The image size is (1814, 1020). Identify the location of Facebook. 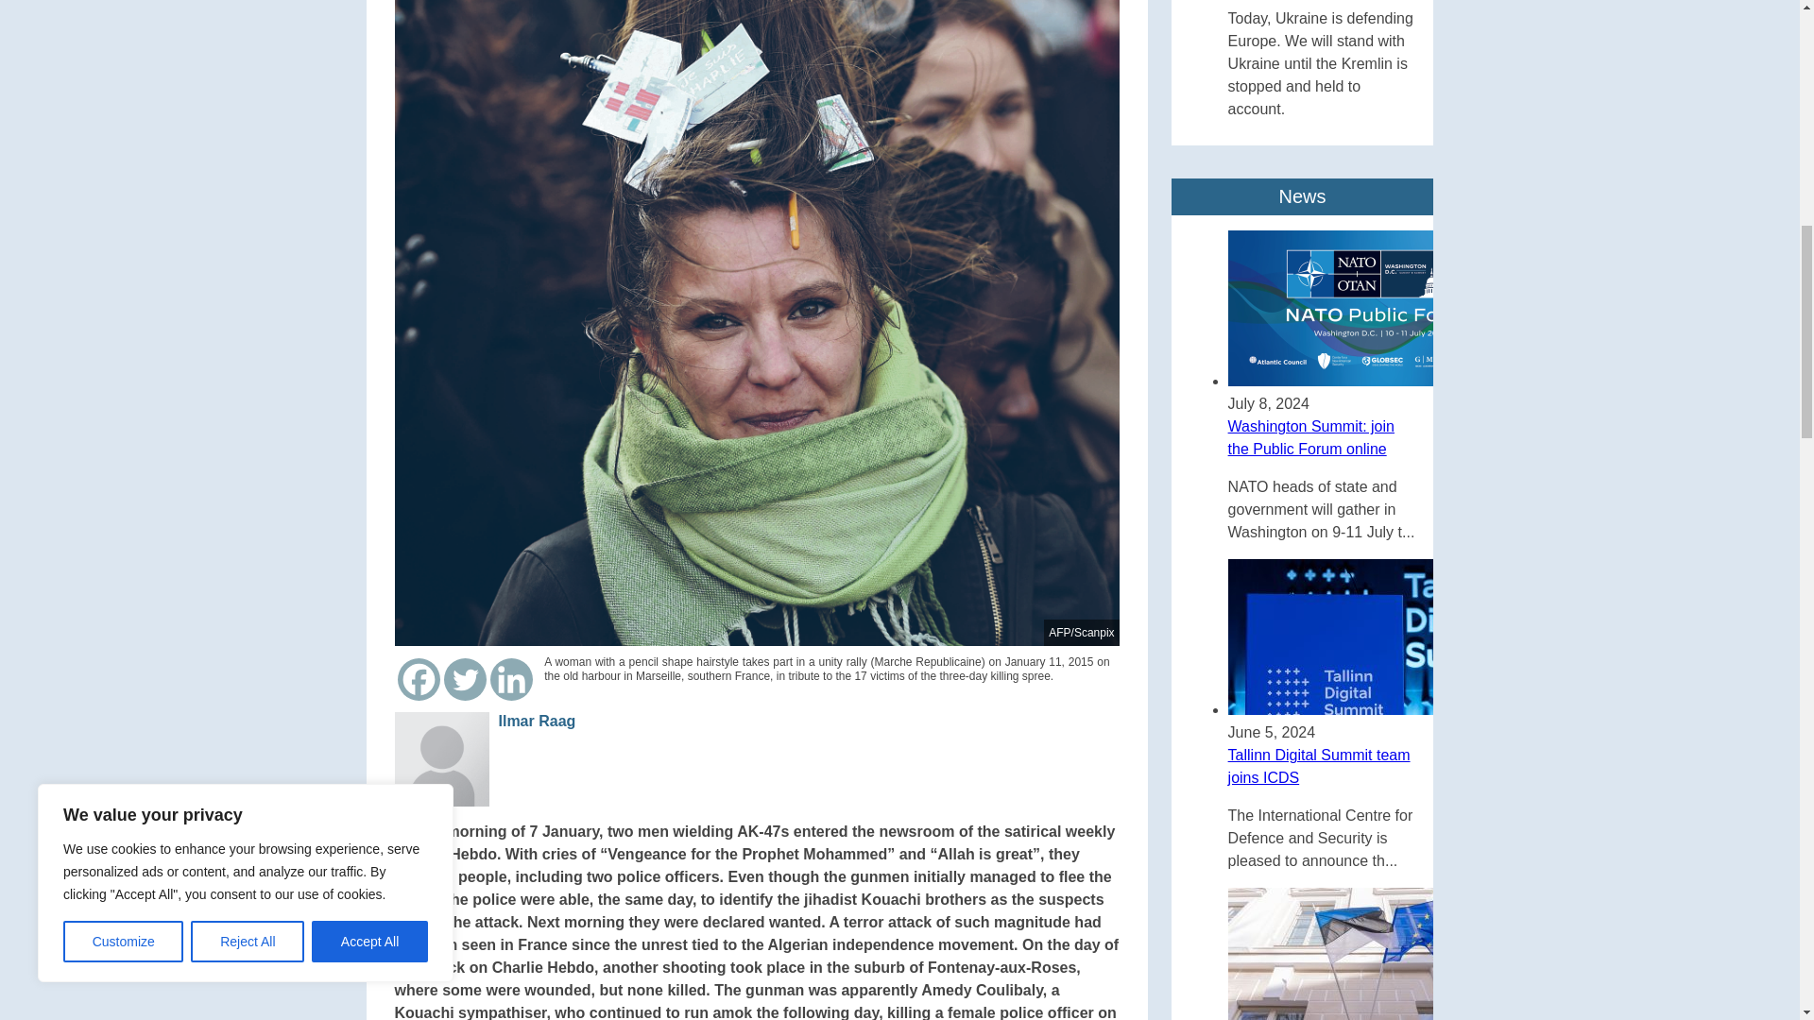
(419, 678).